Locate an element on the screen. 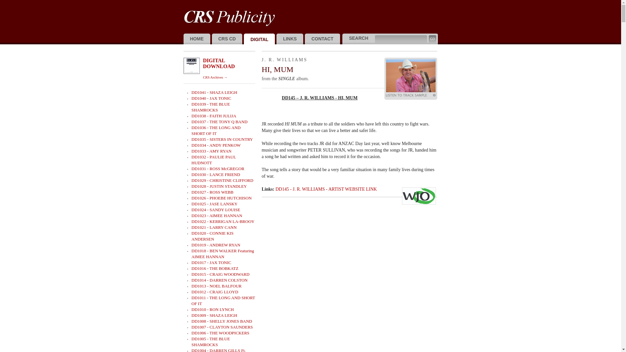  DD1032 - PAULIE PAUL HUDNOTT is located at coordinates (214, 160).